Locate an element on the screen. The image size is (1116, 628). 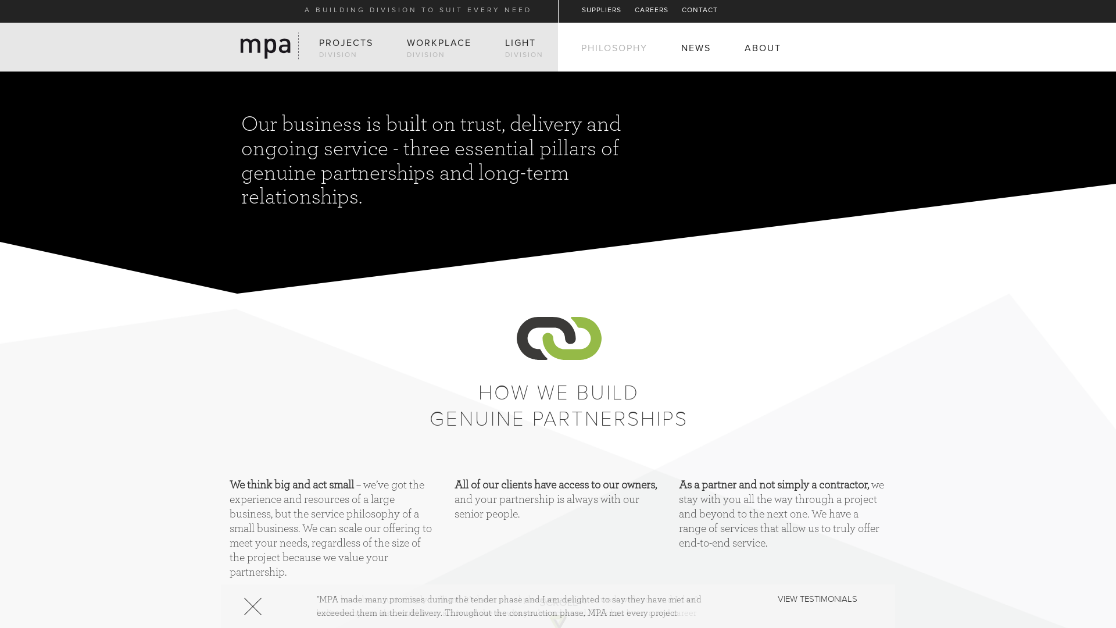
SUPPLIERS is located at coordinates (602, 10).